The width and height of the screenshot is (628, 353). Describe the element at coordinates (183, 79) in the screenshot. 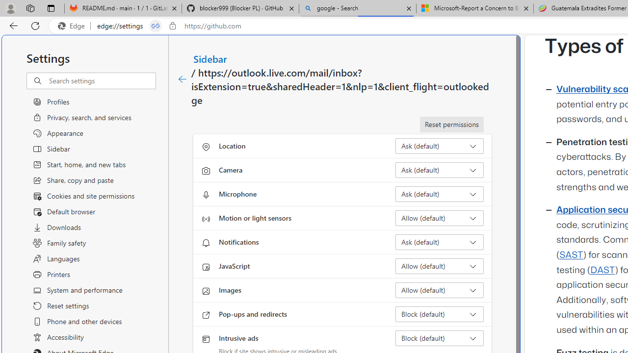

I see `Go back to Sidebar page.` at that location.